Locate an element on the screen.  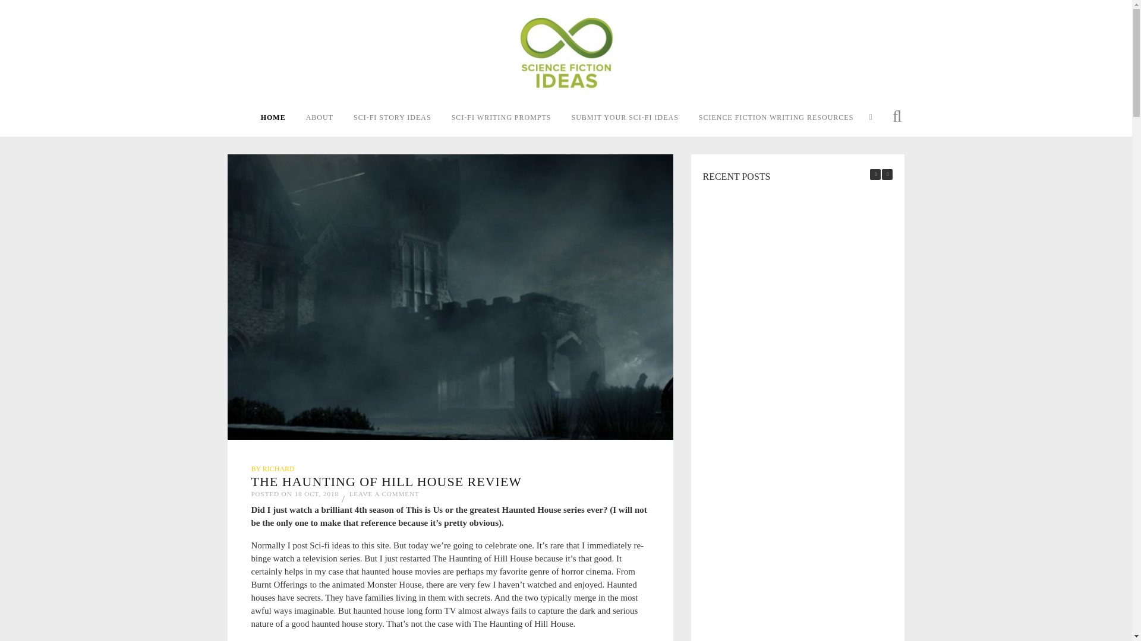
THE HAUNTING OF HILL HOUSE REVIEW is located at coordinates (386, 482).